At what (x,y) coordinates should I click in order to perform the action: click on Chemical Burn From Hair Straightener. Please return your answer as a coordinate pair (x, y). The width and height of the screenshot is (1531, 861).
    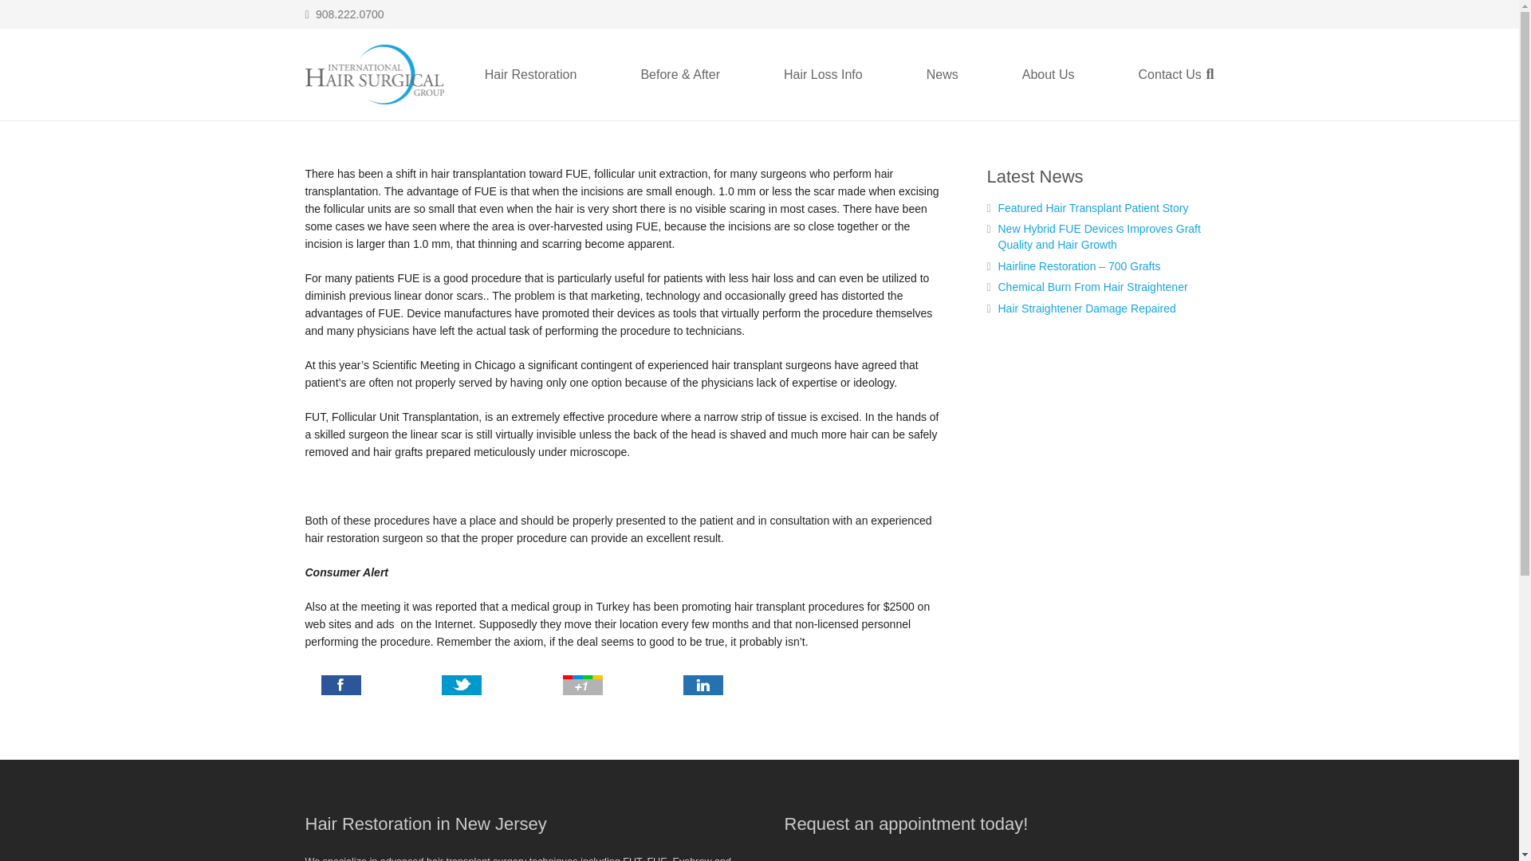
    Looking at the image, I should click on (1092, 287).